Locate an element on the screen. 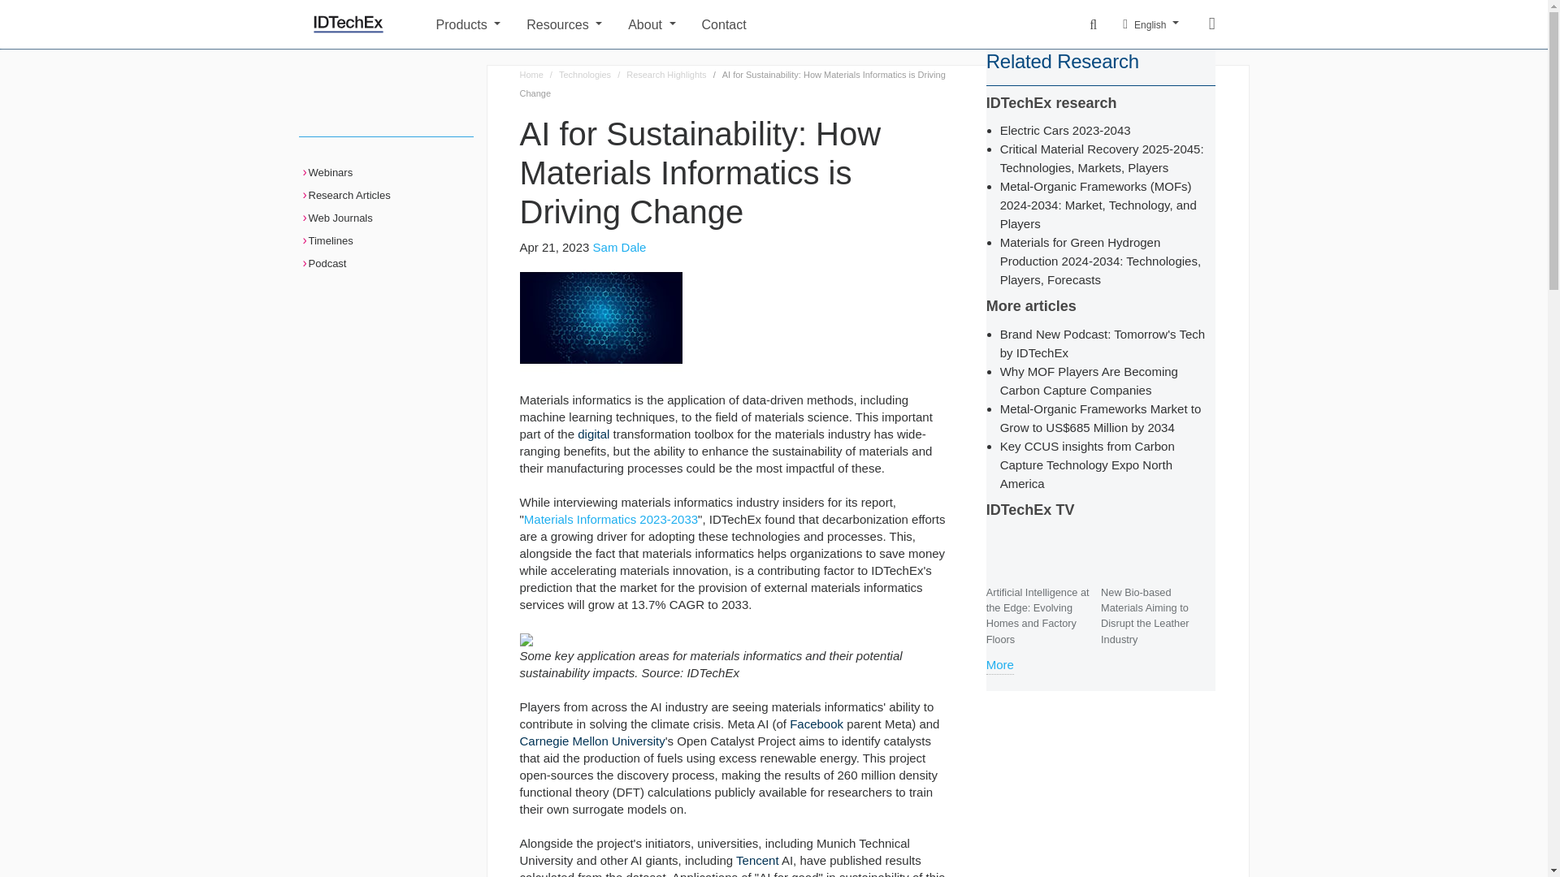 The height and width of the screenshot is (877, 1560). About is located at coordinates (652, 23).